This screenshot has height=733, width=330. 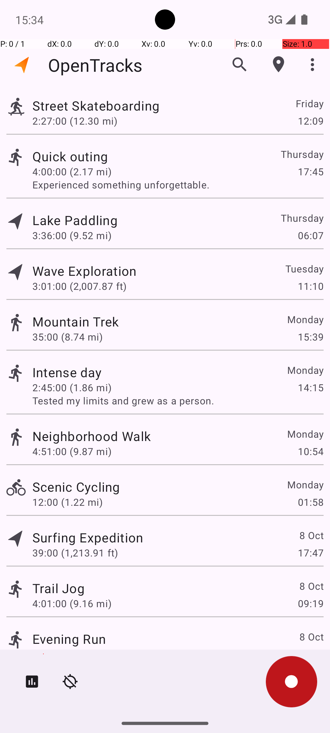 What do you see at coordinates (310, 387) in the screenshot?
I see `14:15` at bounding box center [310, 387].